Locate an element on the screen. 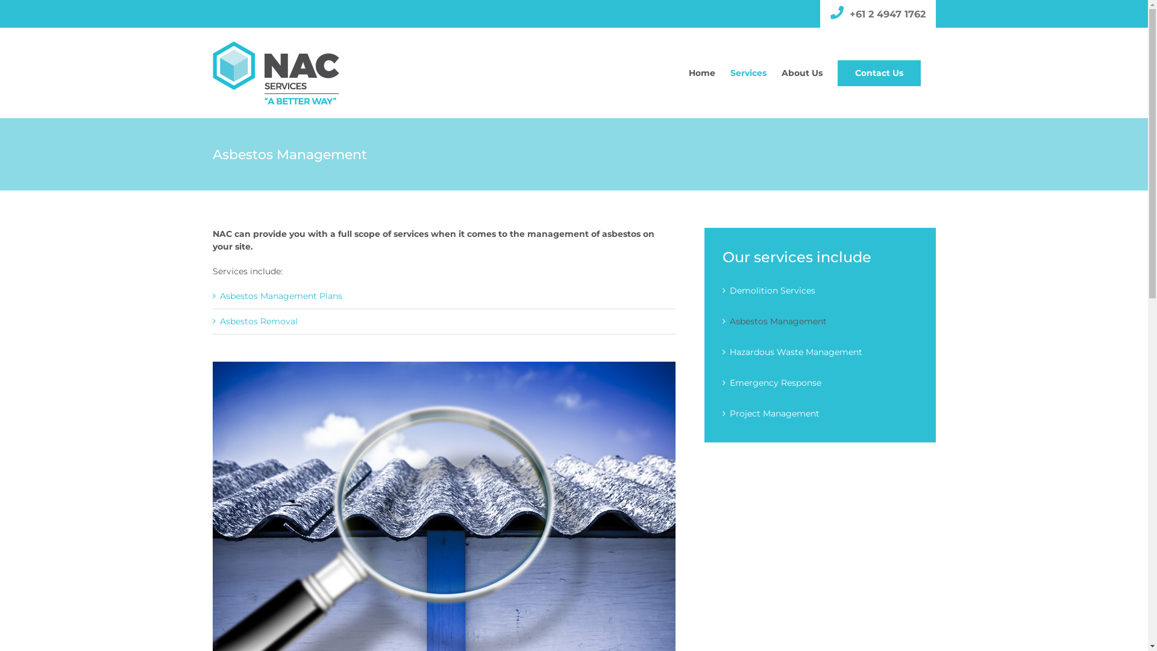  Demolition Services is located at coordinates (772, 291).